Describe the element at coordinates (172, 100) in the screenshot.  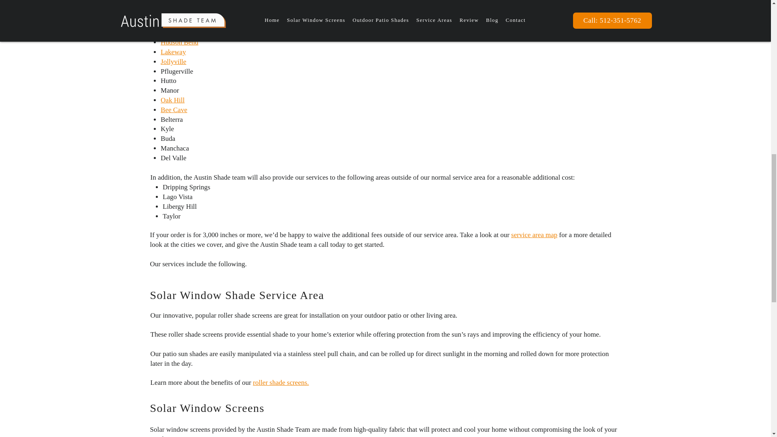
I see `Oak Hill` at that location.